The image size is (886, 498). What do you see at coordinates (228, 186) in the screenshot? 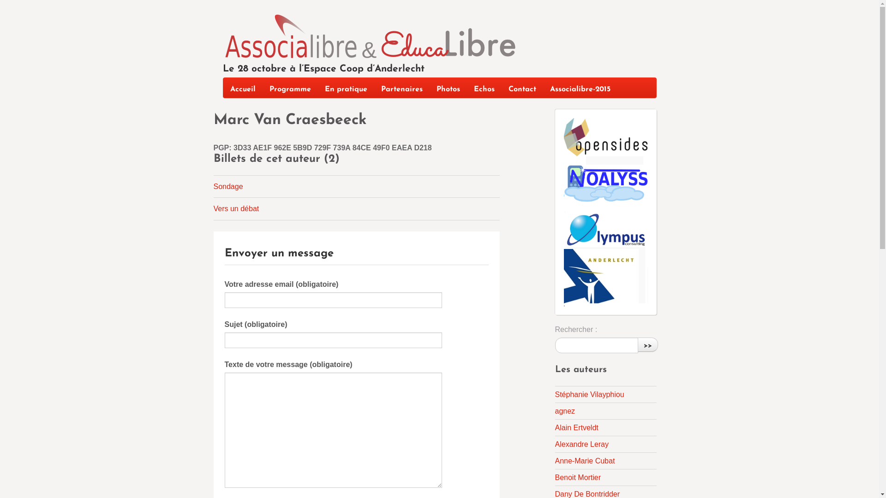
I see `Sondage` at bounding box center [228, 186].